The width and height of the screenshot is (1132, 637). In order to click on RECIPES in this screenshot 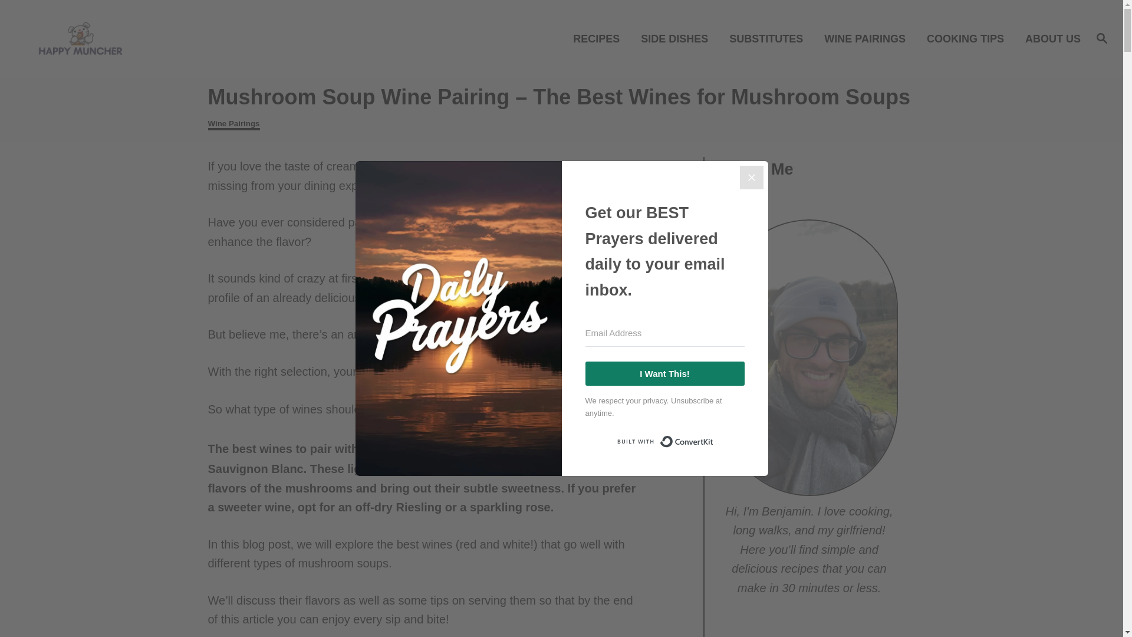, I will do `click(600, 38)`.